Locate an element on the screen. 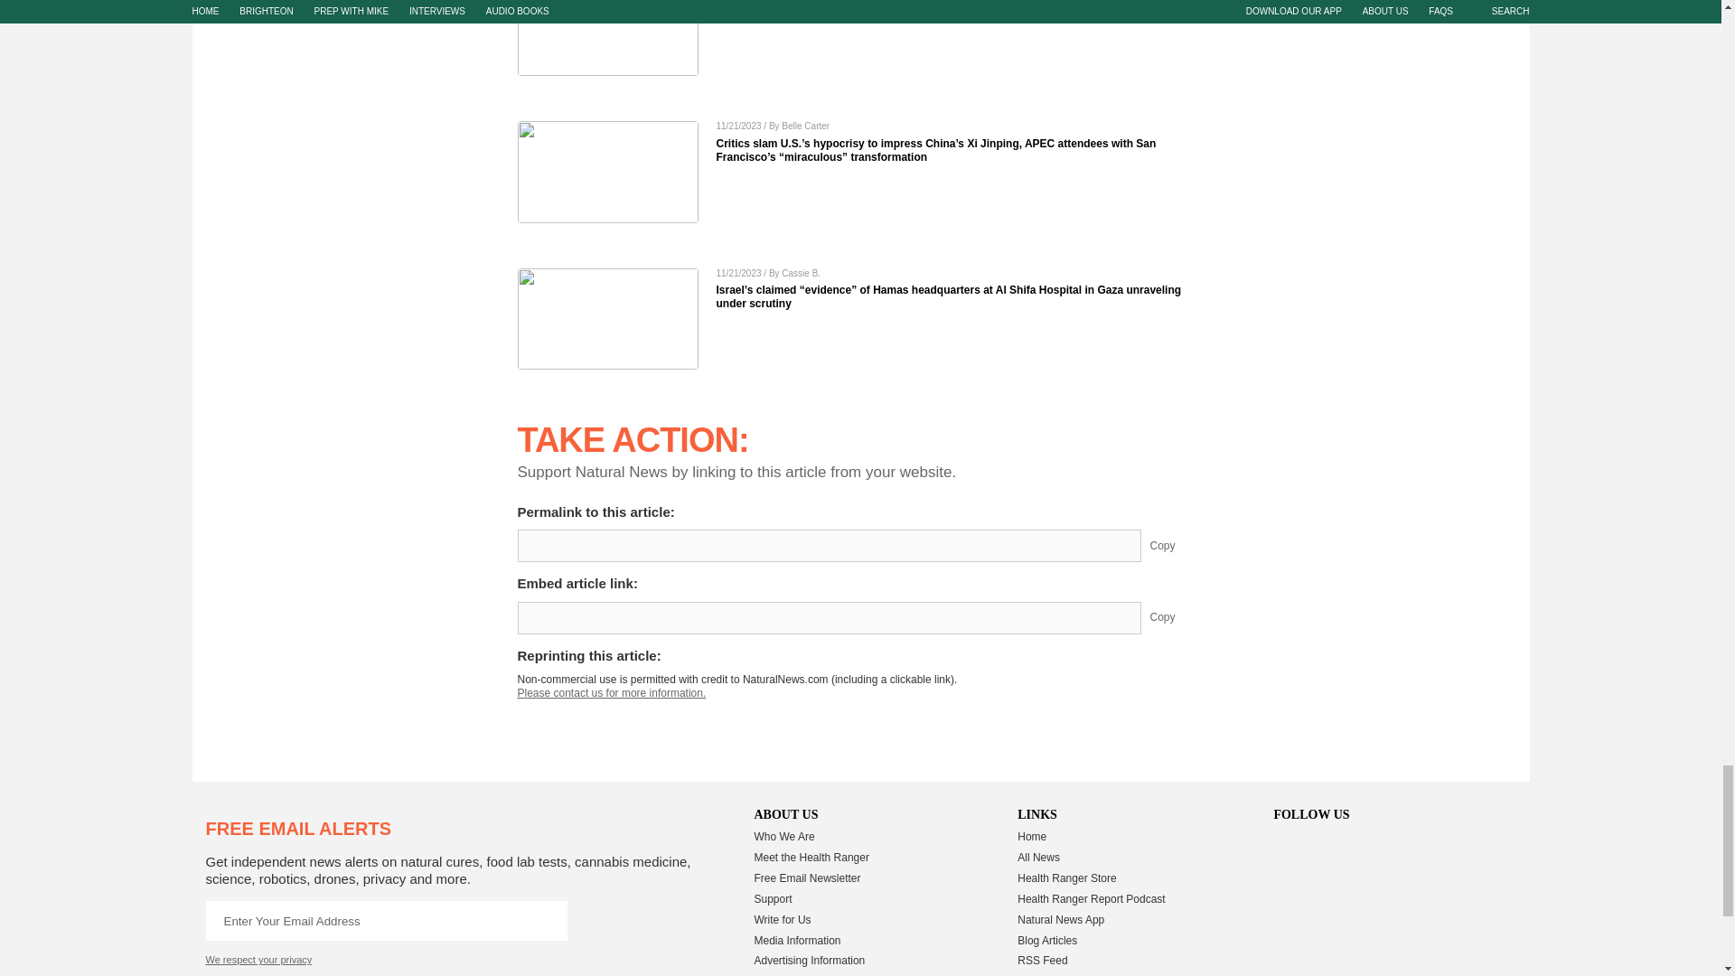 The width and height of the screenshot is (1735, 976). Continue is located at coordinates (547, 920).